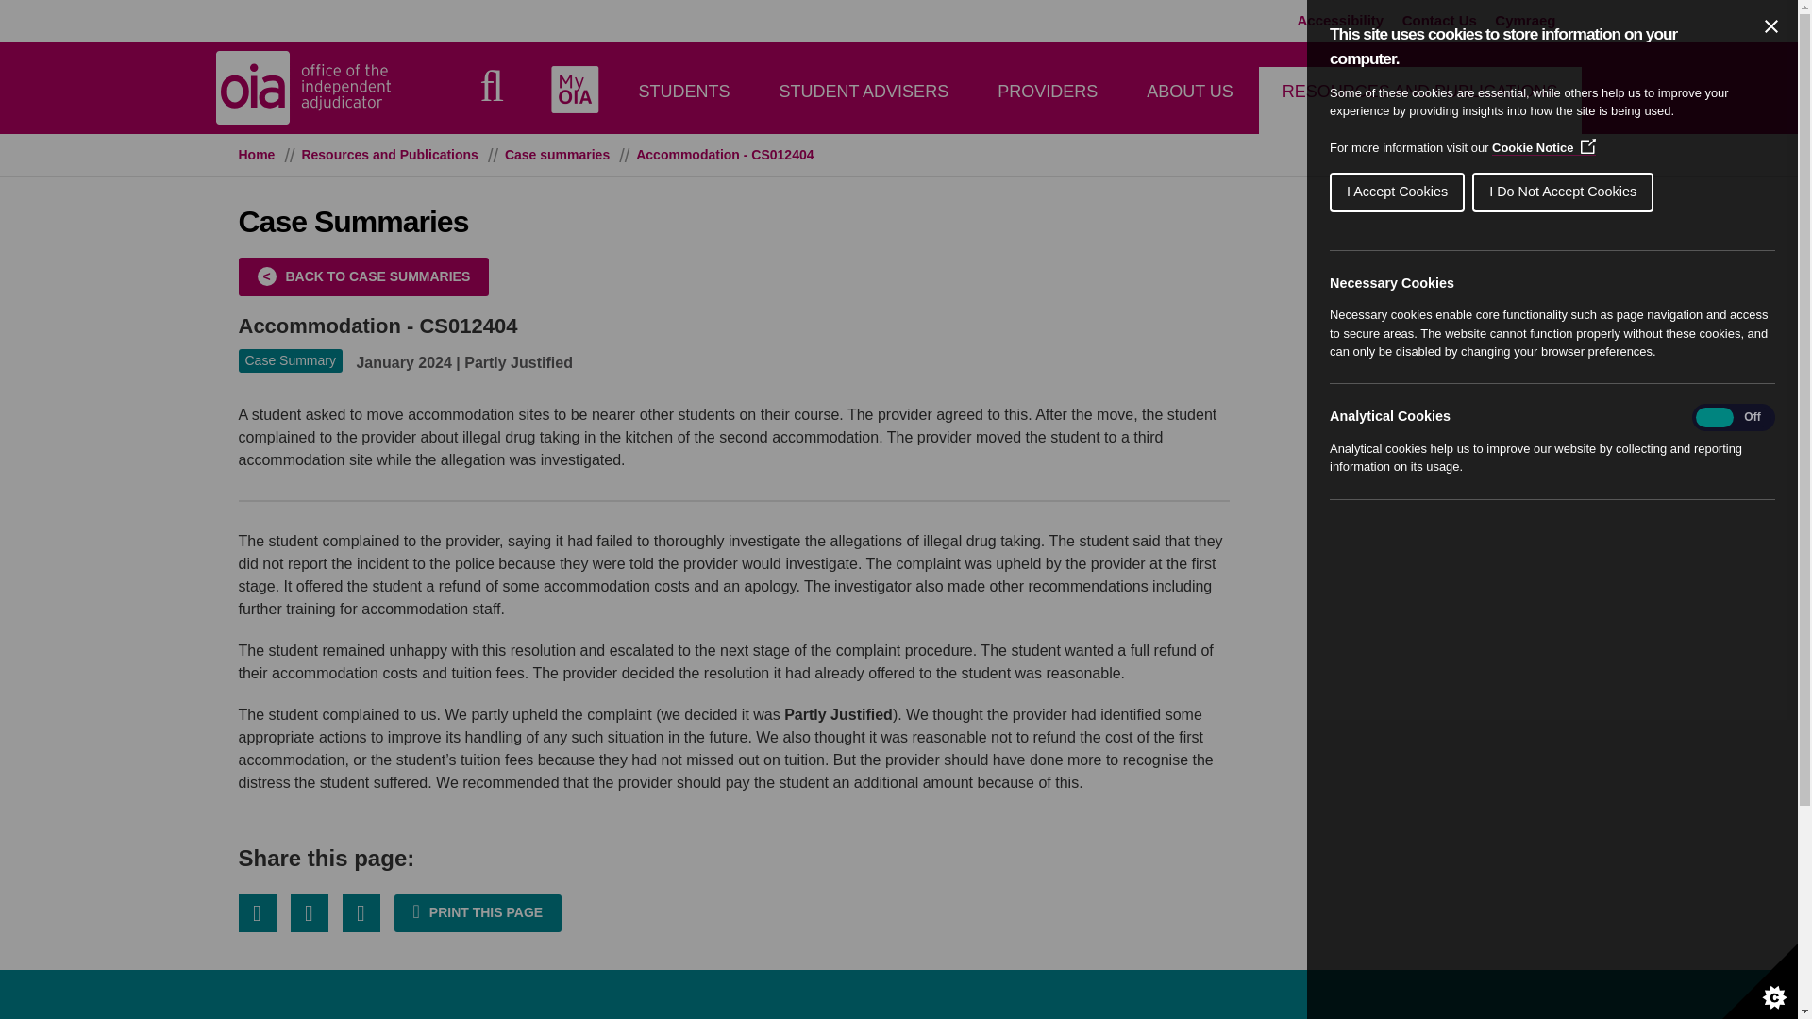  I want to click on Case summaries, so click(557, 155).